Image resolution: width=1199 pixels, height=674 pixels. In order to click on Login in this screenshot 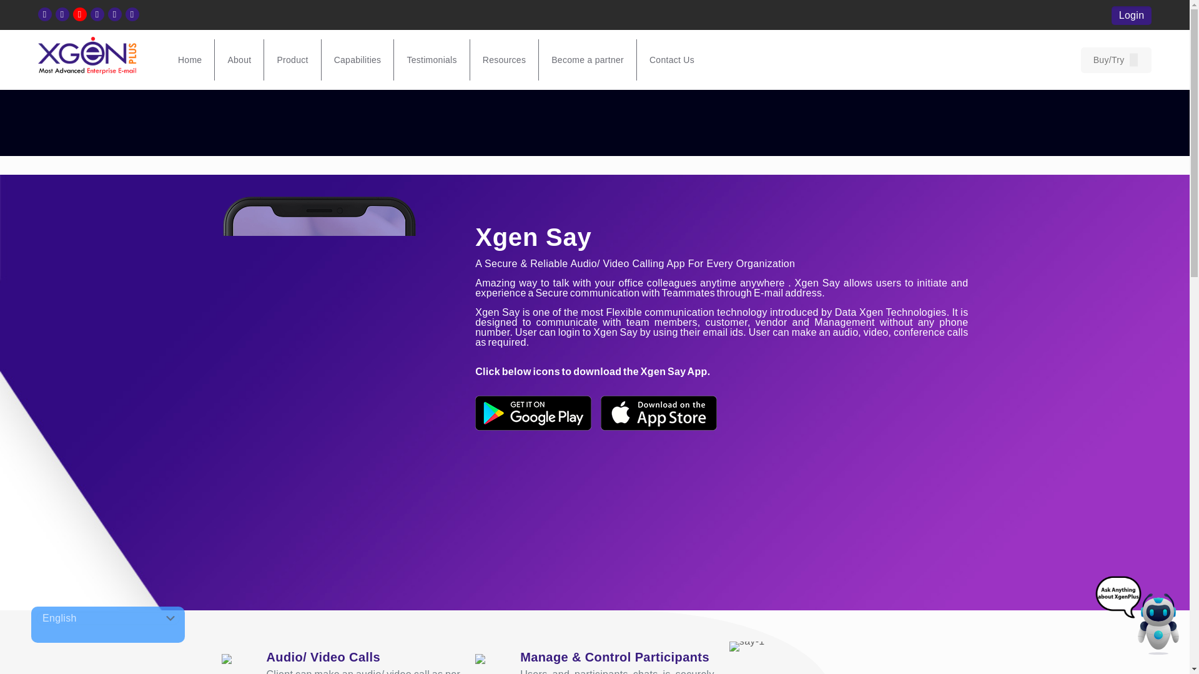, I will do `click(1132, 15)`.